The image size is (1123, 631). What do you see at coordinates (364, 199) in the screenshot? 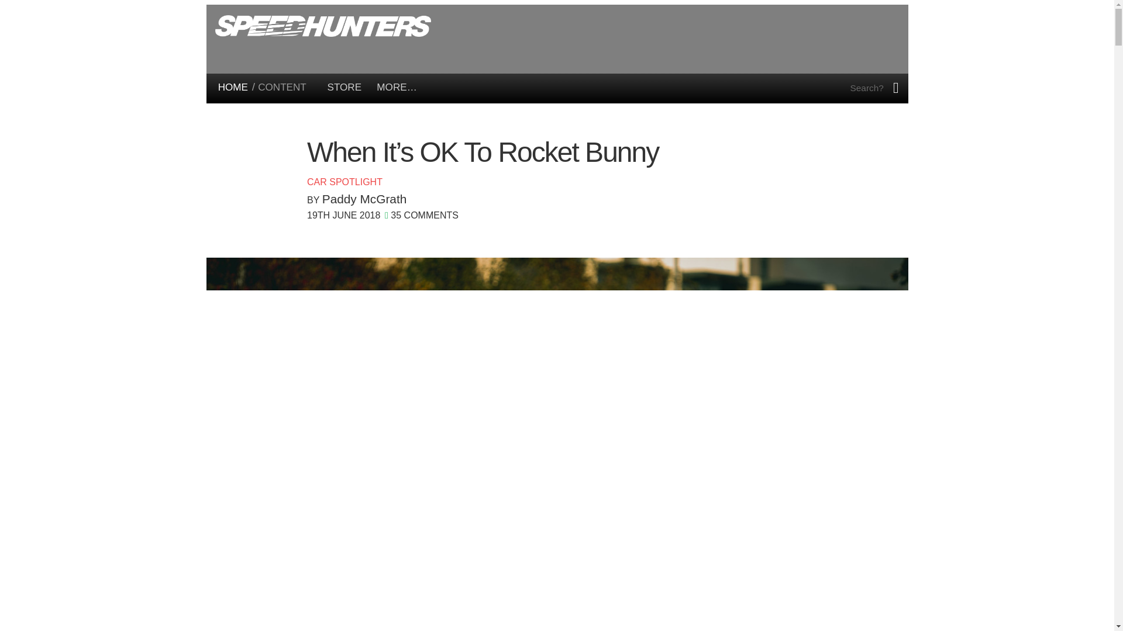
I see `Posts by Paddy McGrath` at bounding box center [364, 199].